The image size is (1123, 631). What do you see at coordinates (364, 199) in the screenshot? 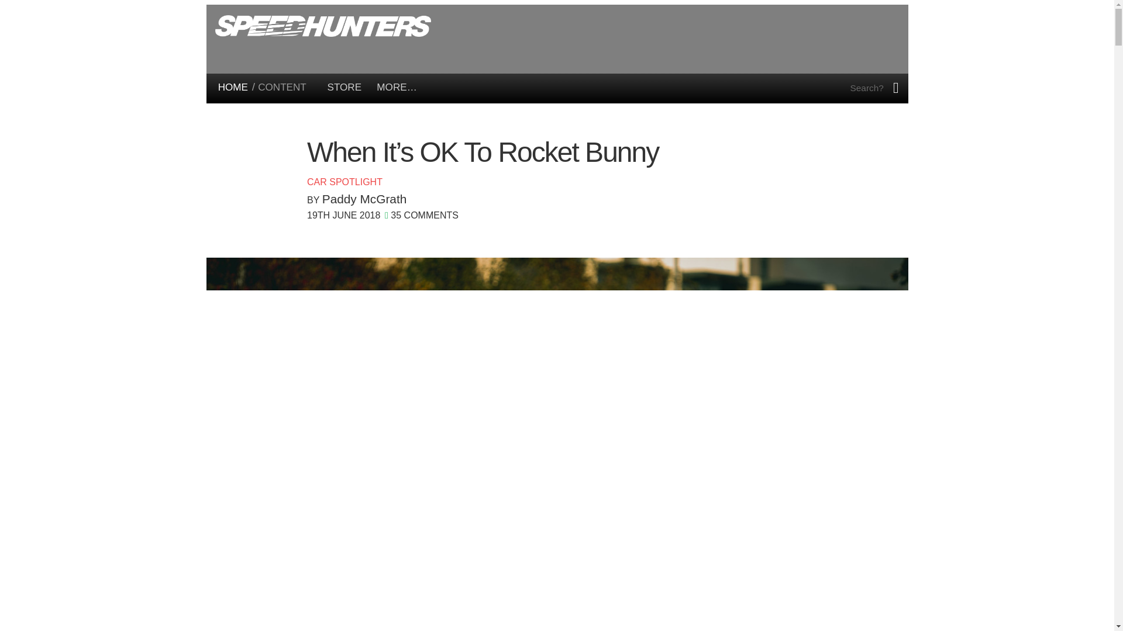
I see `Posts by Paddy McGrath` at bounding box center [364, 199].